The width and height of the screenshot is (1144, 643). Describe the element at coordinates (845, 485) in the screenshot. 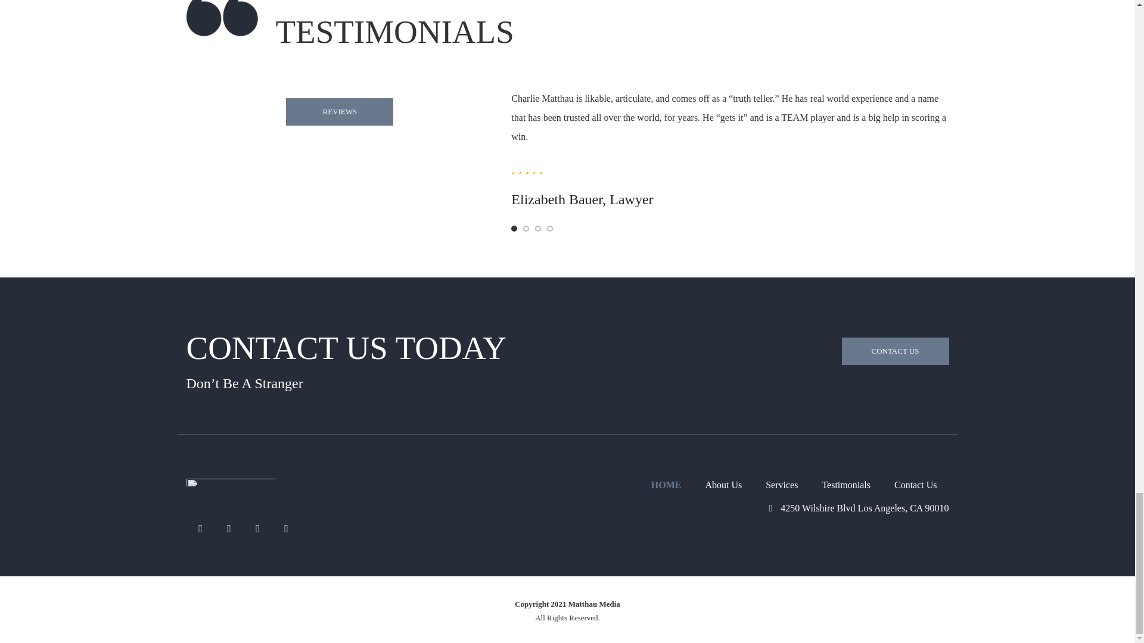

I see `Testimonials` at that location.